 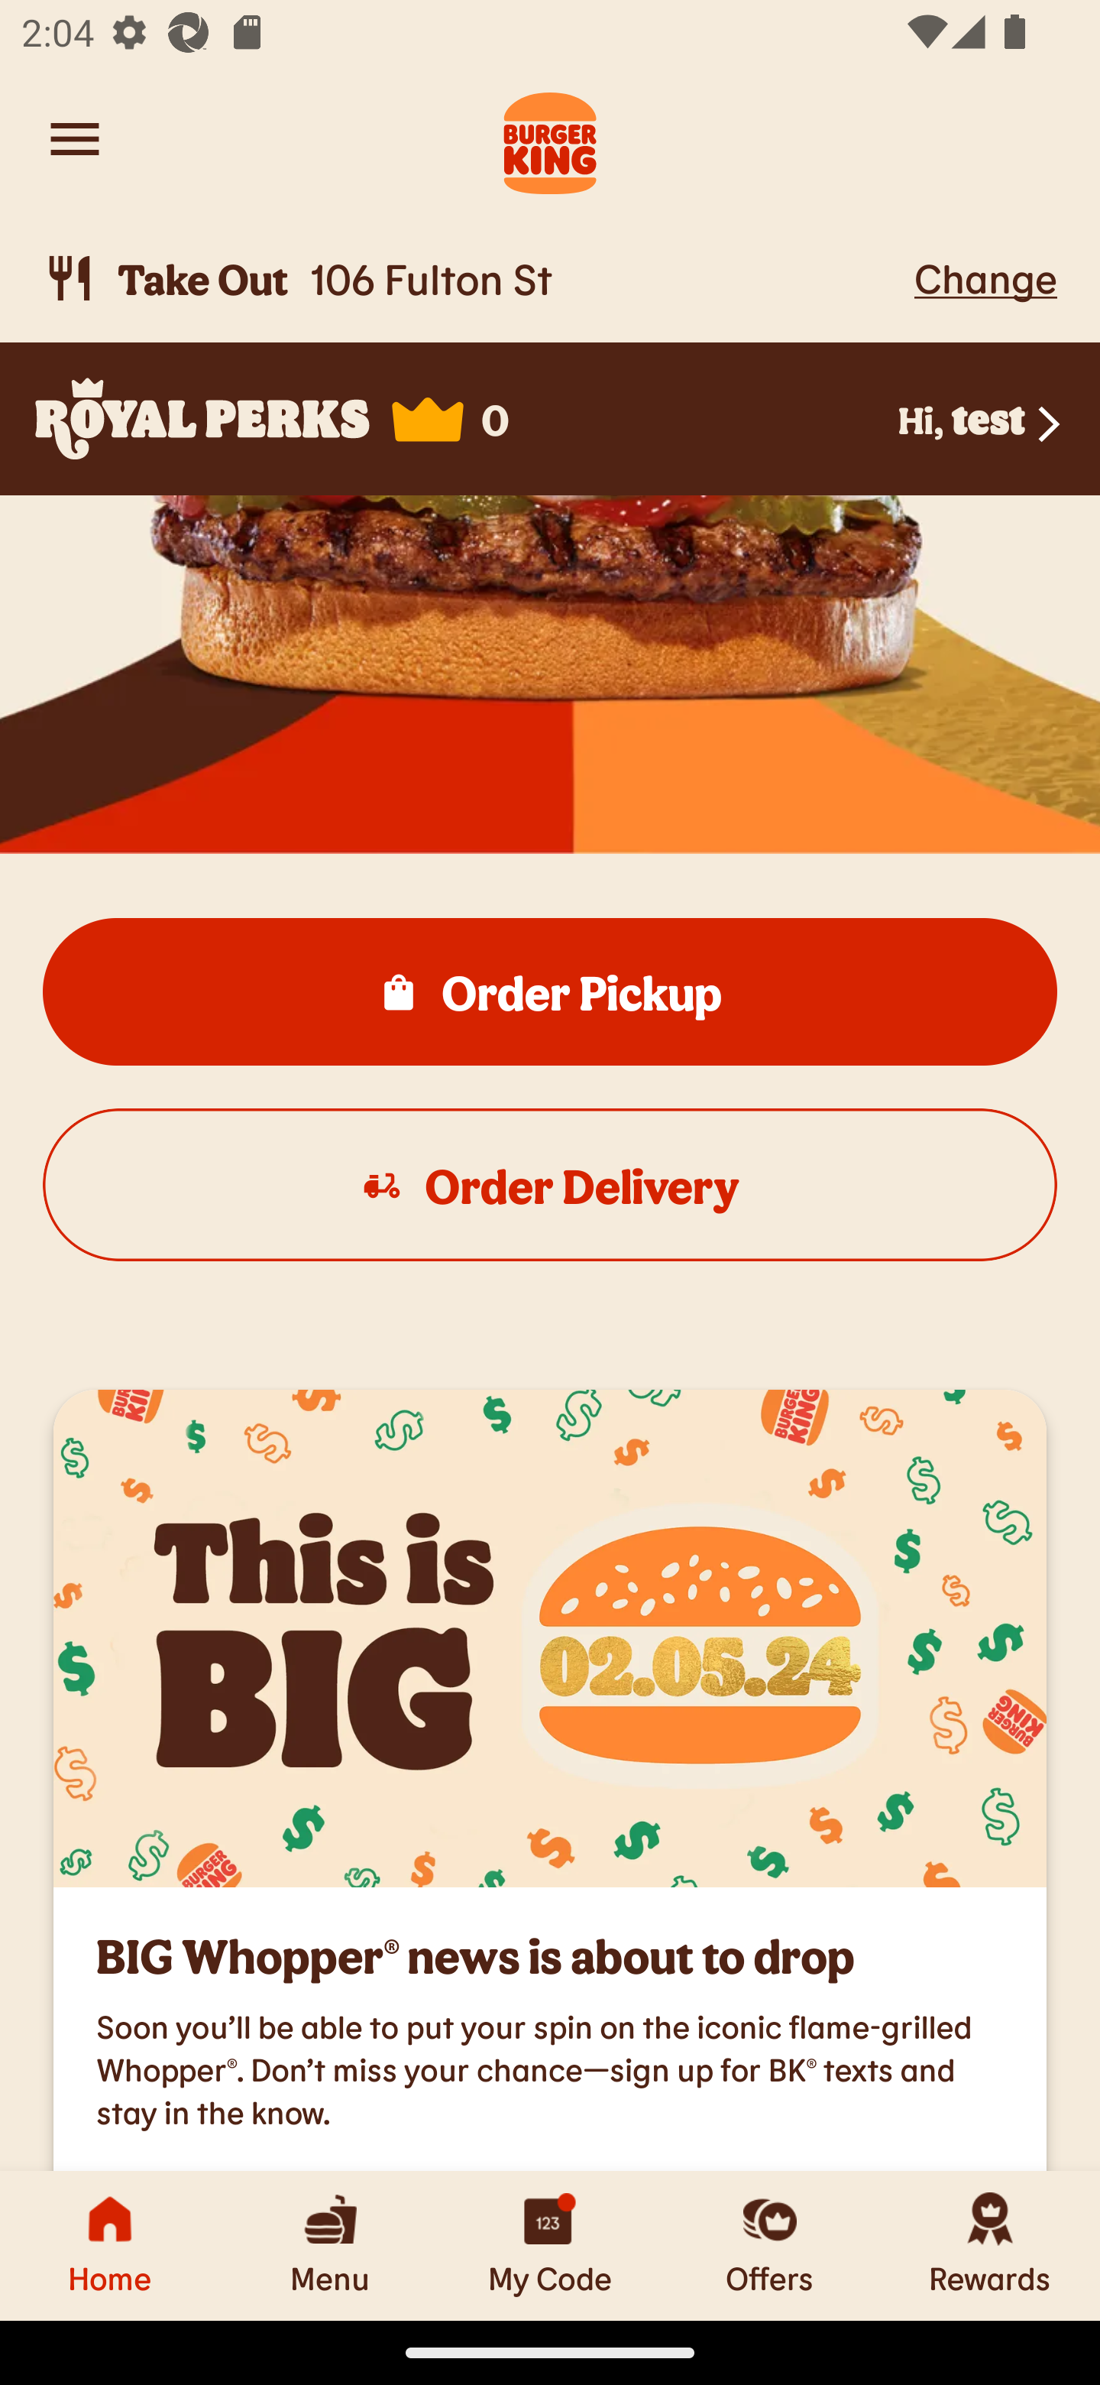 I want to click on Burger King Logo. Navigate to Home, so click(x=550, y=139).